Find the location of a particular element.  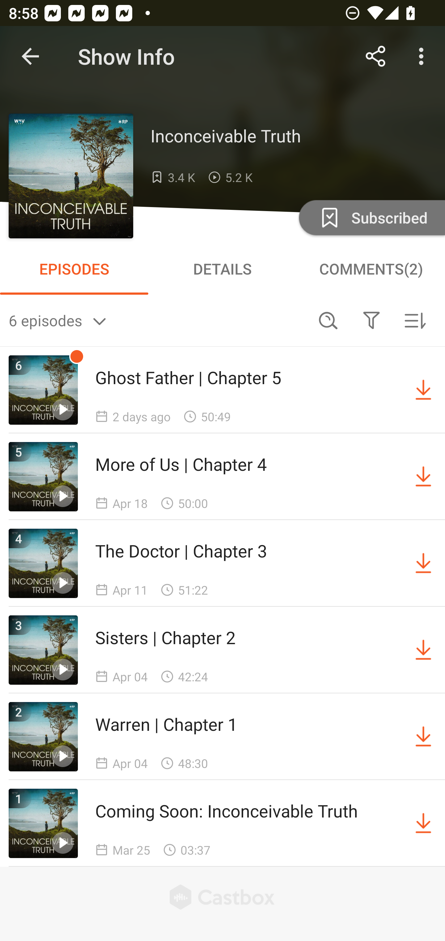

Download is located at coordinates (423, 390).